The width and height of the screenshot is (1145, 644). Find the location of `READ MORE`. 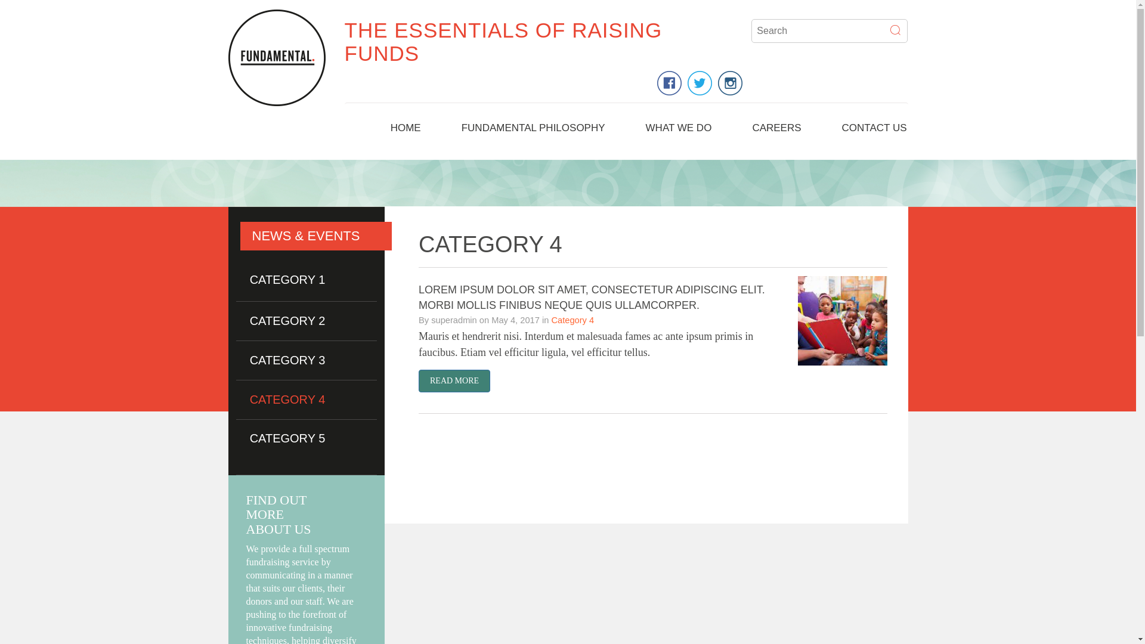

READ MORE is located at coordinates (454, 381).